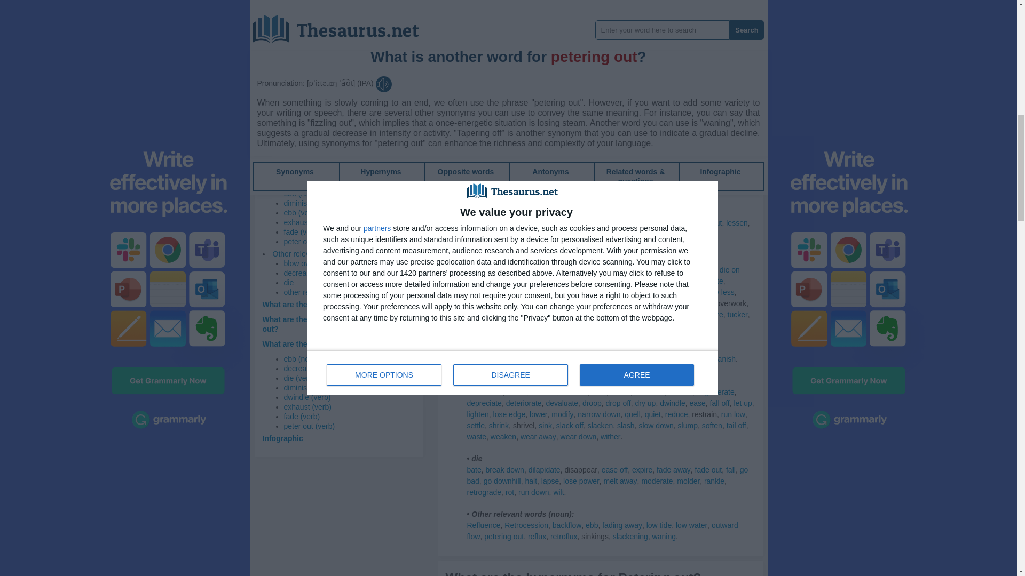 The image size is (1025, 576). What do you see at coordinates (516, 10) in the screenshot?
I see `Synonyms for Petering out` at bounding box center [516, 10].